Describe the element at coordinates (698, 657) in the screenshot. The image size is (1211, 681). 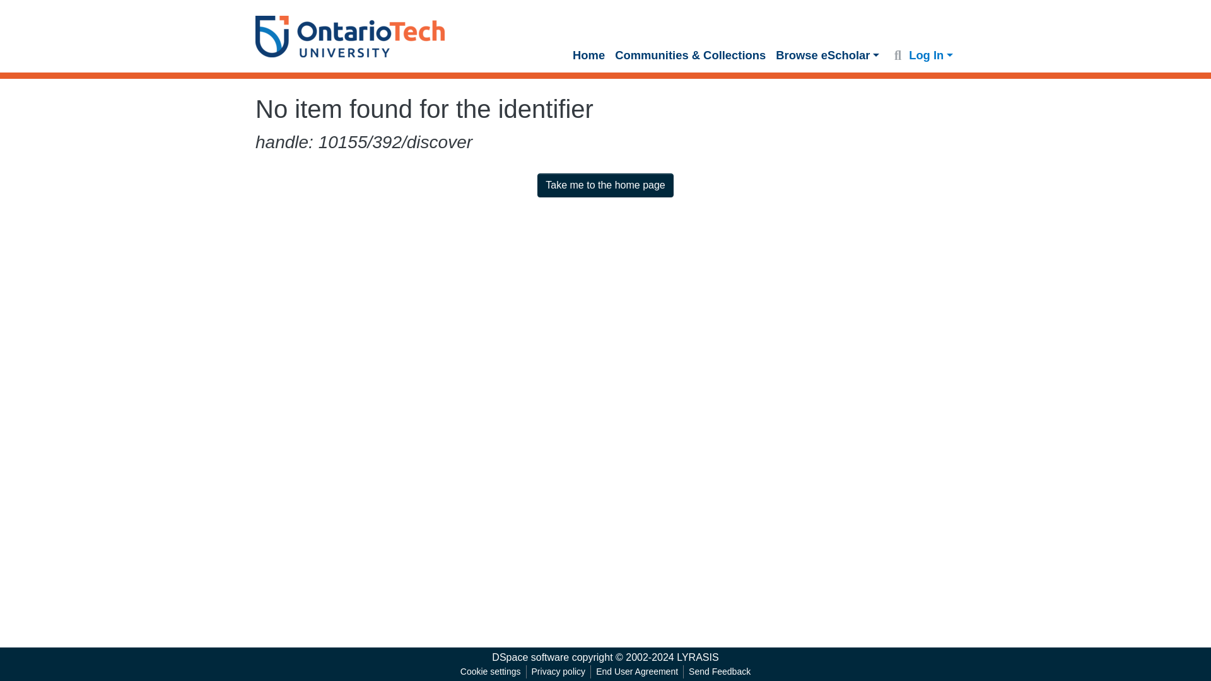
I see `LYRASIS` at that location.